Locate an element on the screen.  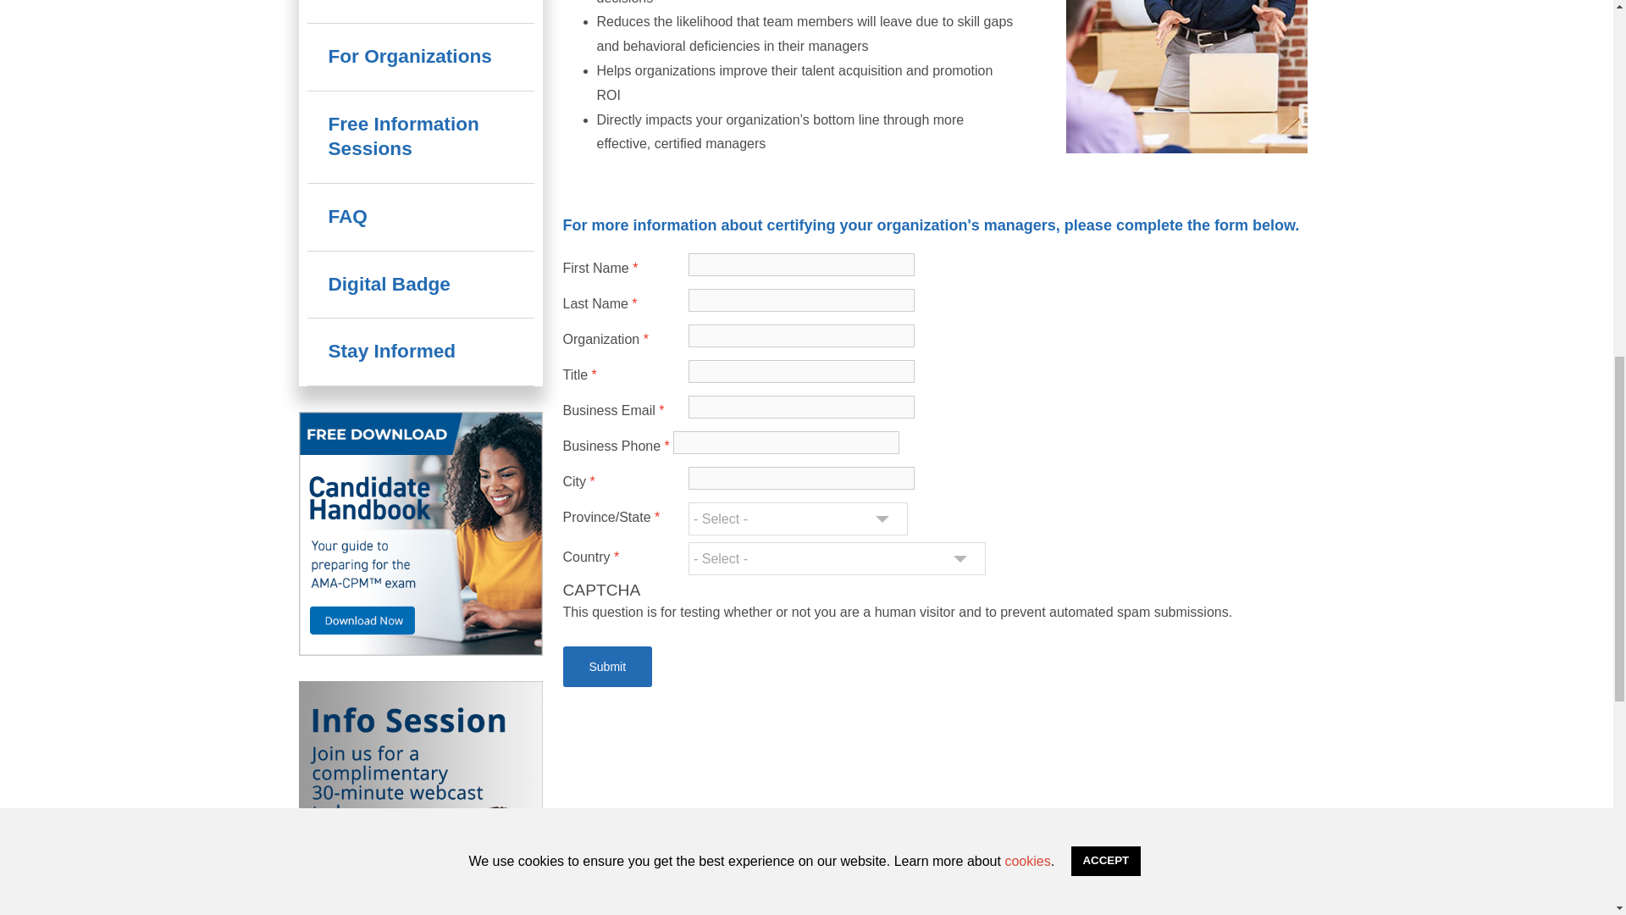
Free Information Sessions is located at coordinates (420, 137).